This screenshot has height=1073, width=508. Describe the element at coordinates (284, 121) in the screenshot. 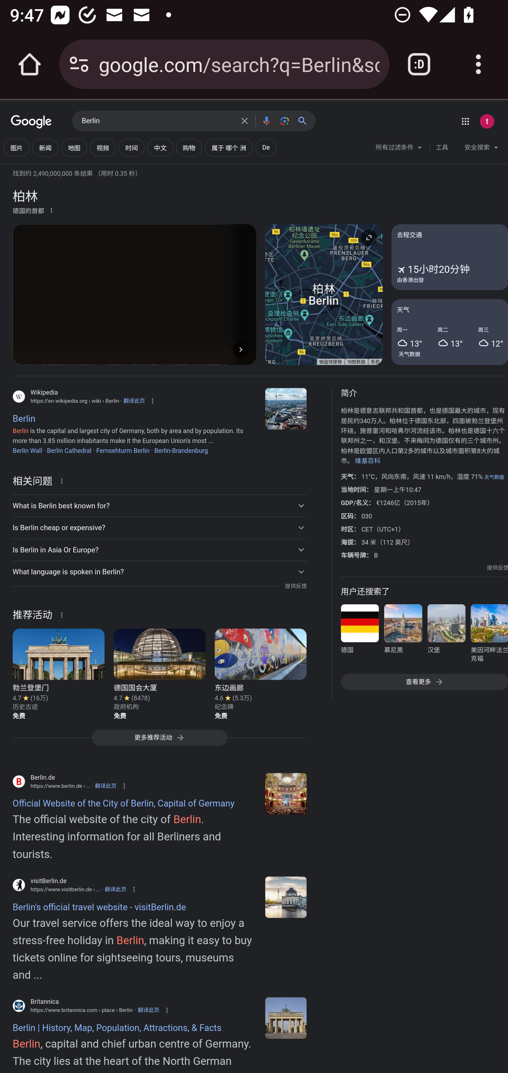

I see `按图搜索` at that location.